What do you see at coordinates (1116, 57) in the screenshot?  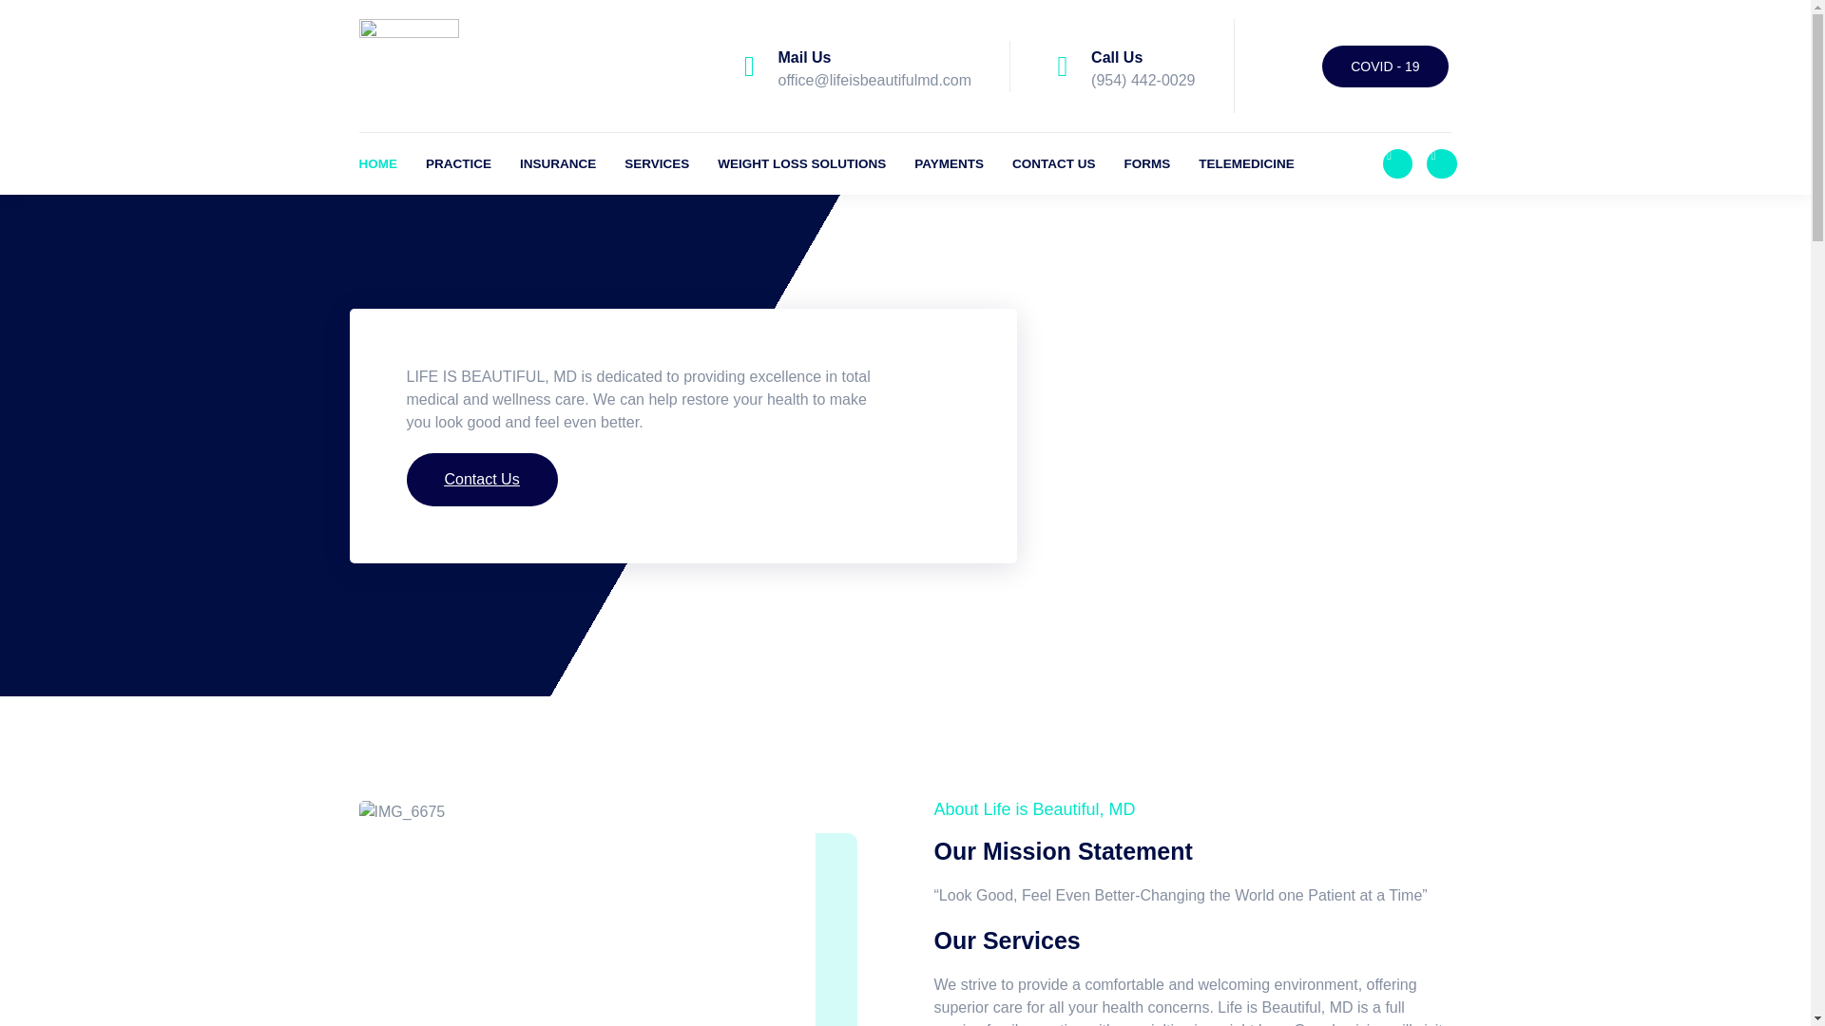 I see `Call Us` at bounding box center [1116, 57].